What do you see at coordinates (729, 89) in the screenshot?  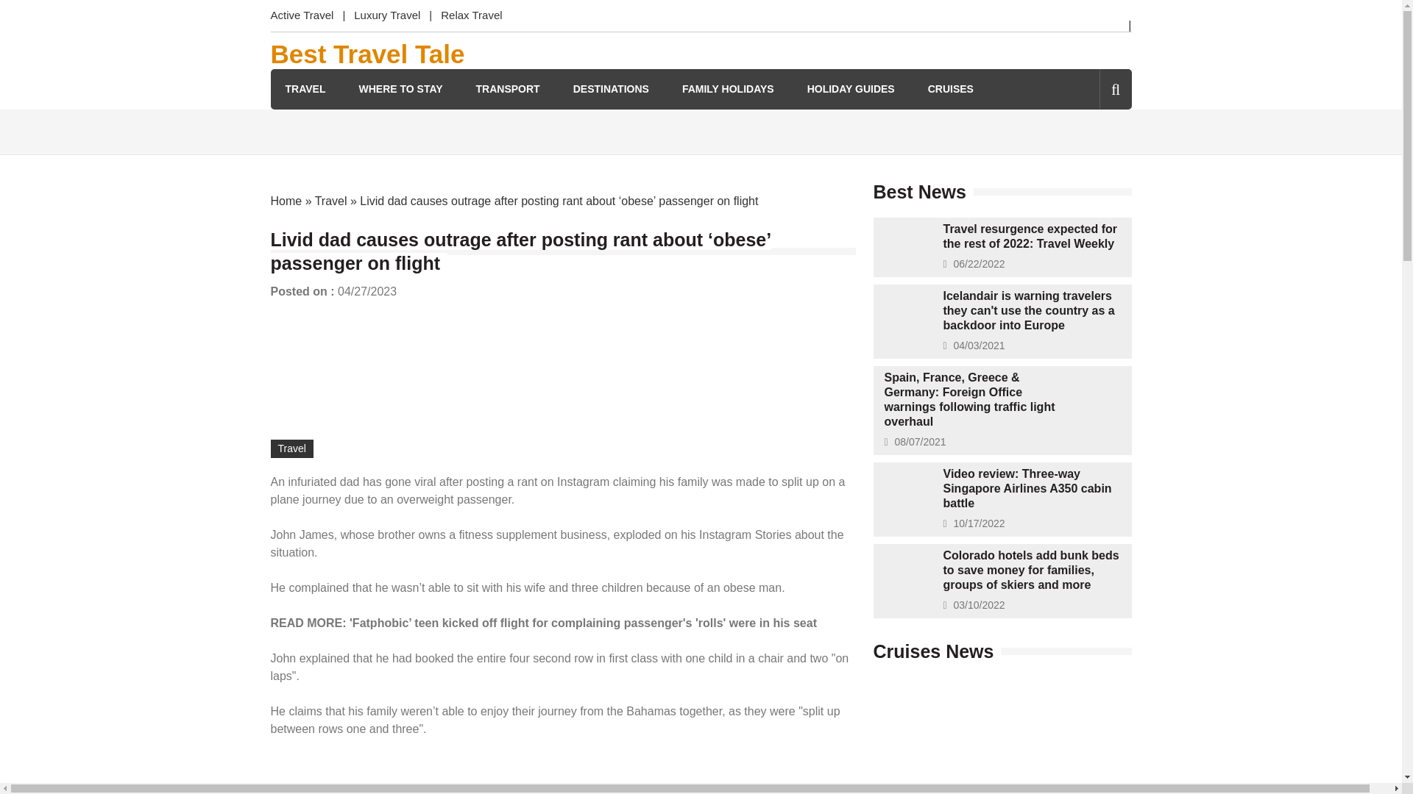 I see `FAMILY HOLIDAYS` at bounding box center [729, 89].